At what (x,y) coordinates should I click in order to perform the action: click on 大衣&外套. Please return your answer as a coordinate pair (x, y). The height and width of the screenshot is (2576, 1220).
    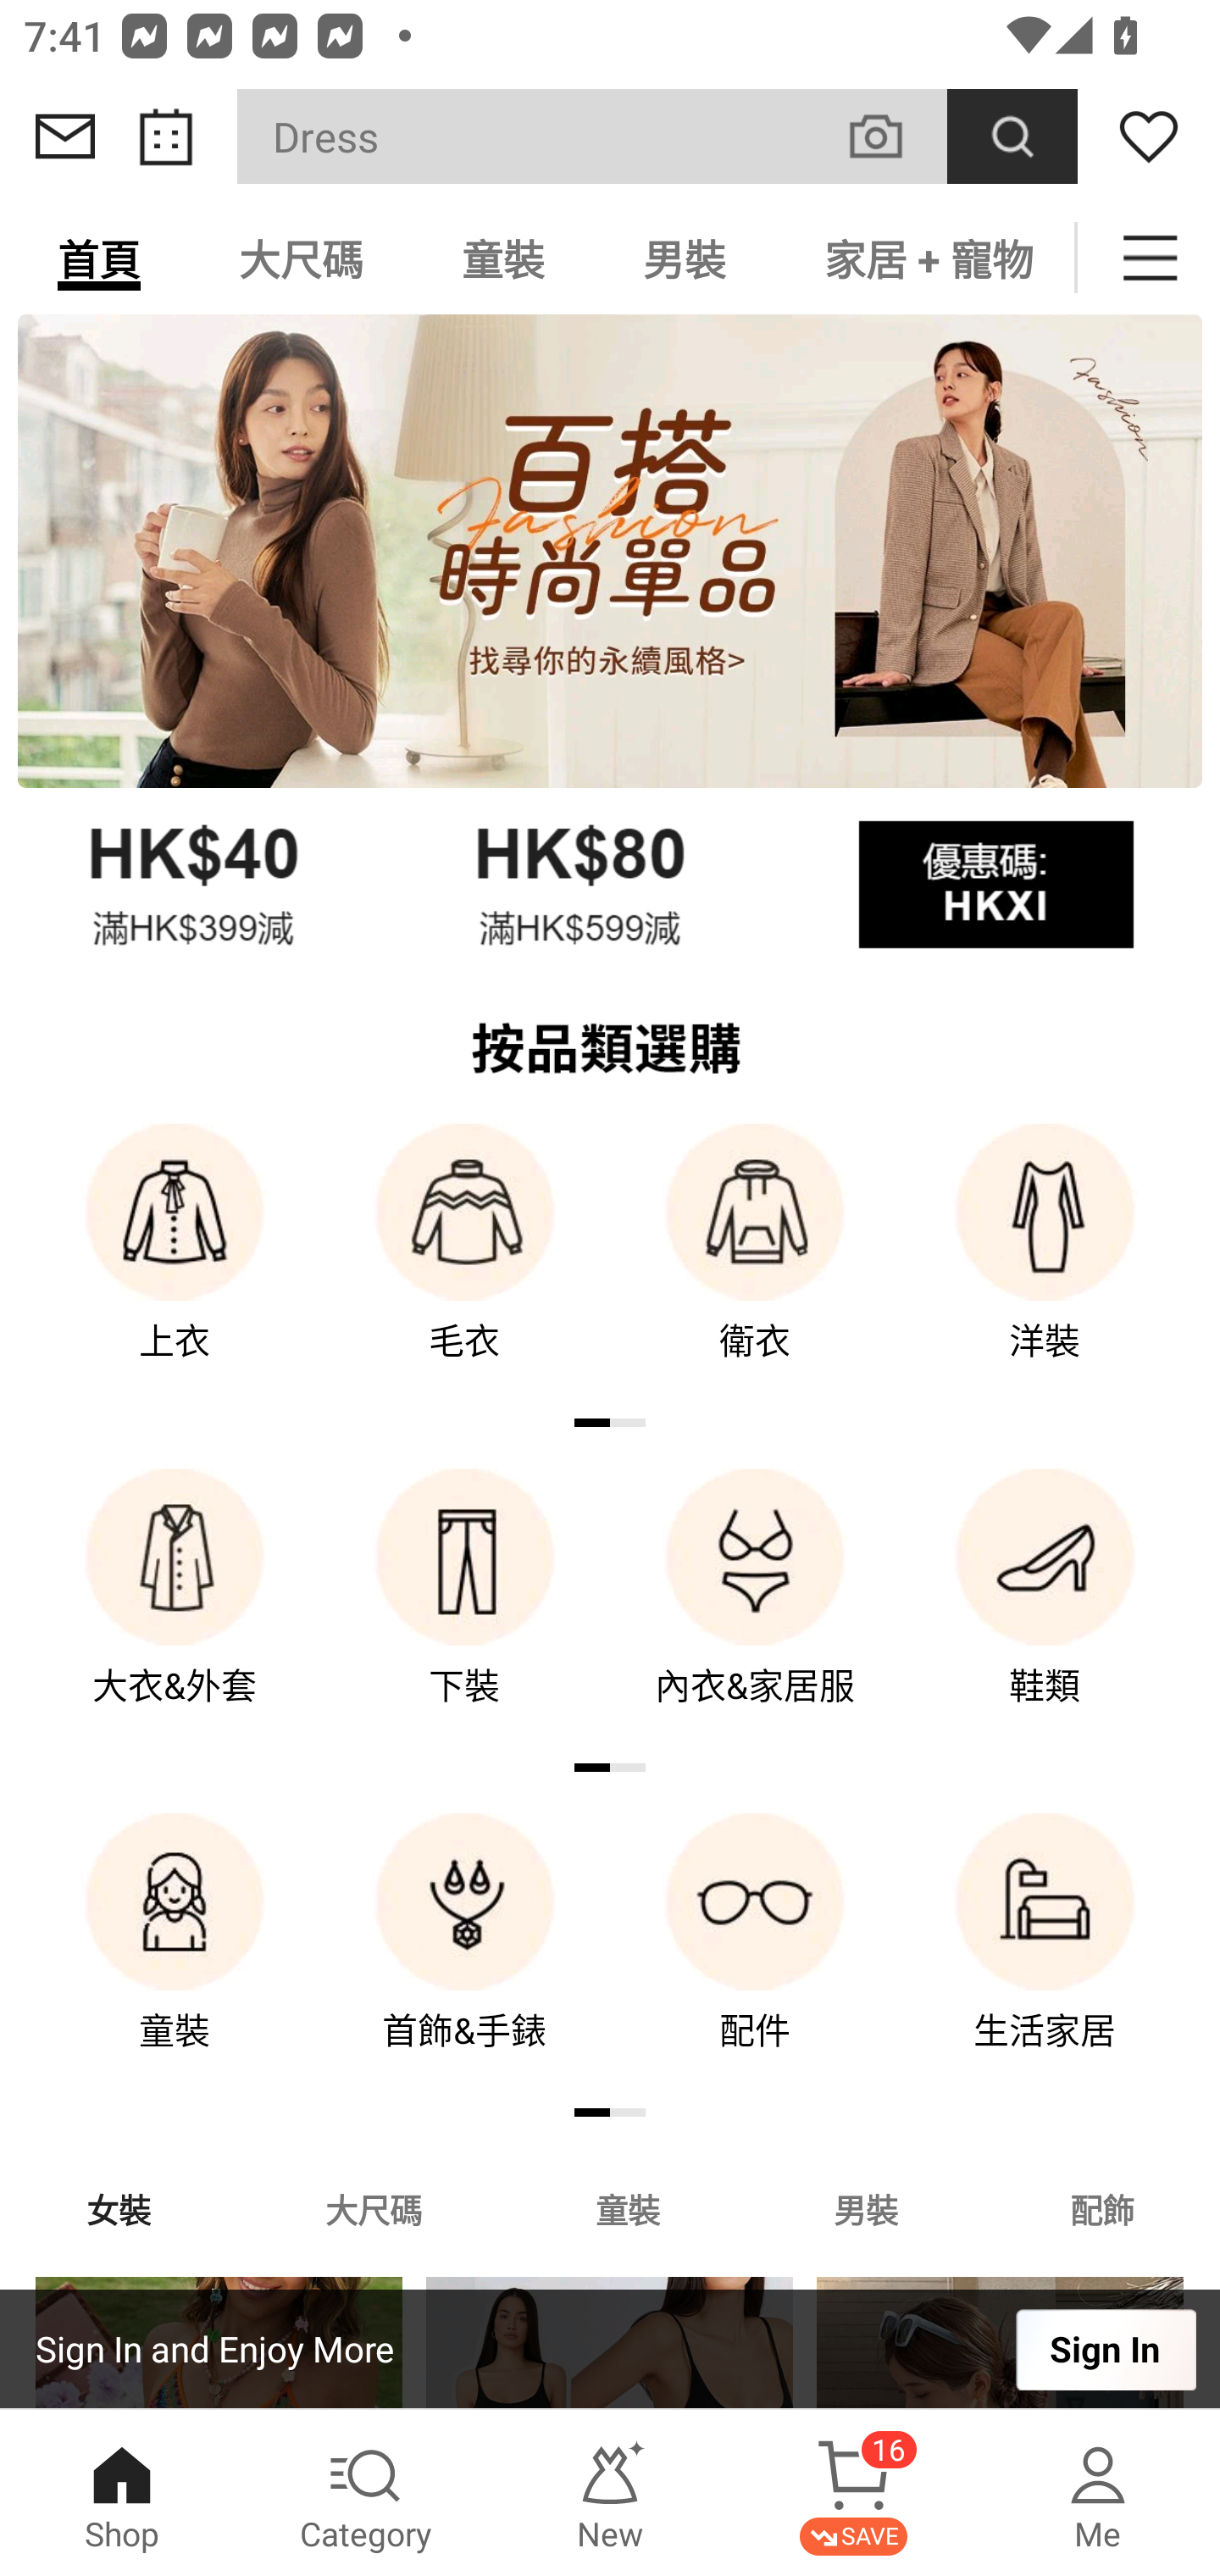
    Looking at the image, I should click on (175, 1610).